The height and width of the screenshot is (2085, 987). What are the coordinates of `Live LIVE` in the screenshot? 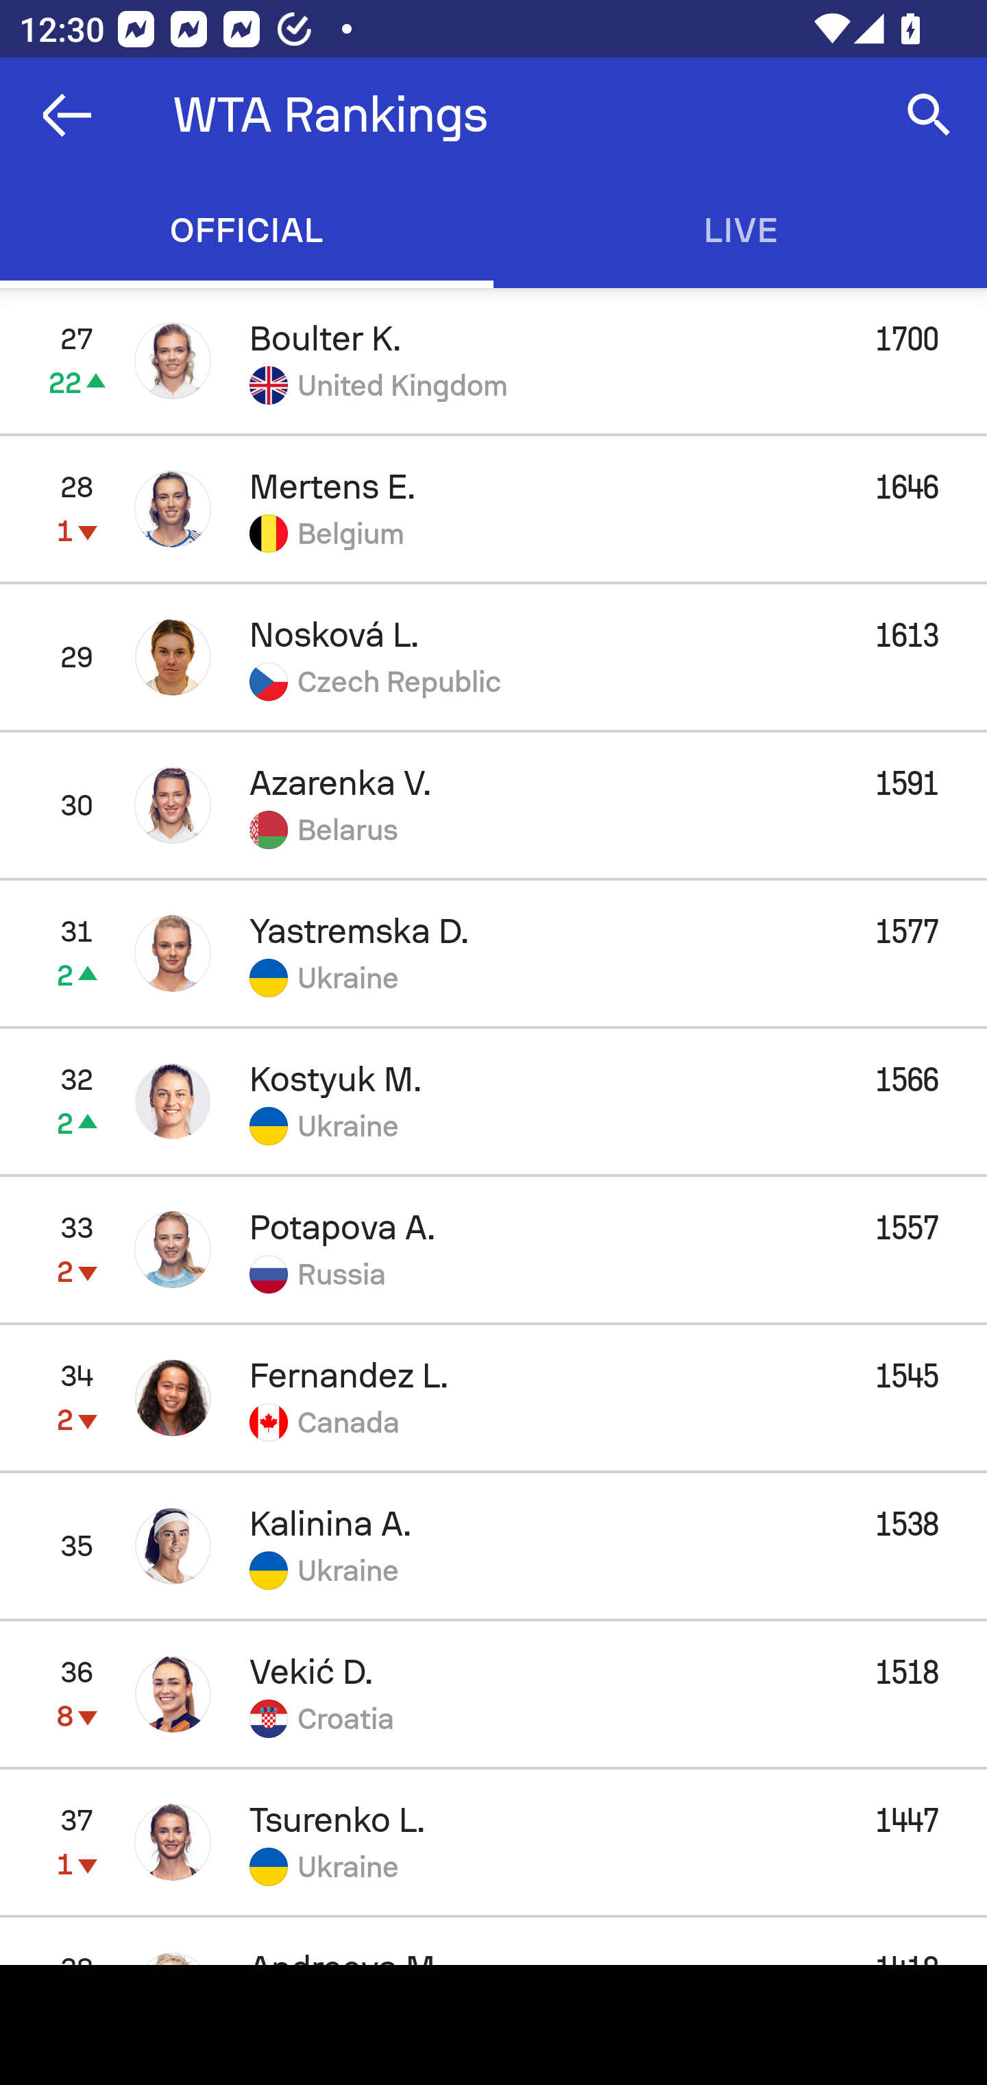 It's located at (740, 230).